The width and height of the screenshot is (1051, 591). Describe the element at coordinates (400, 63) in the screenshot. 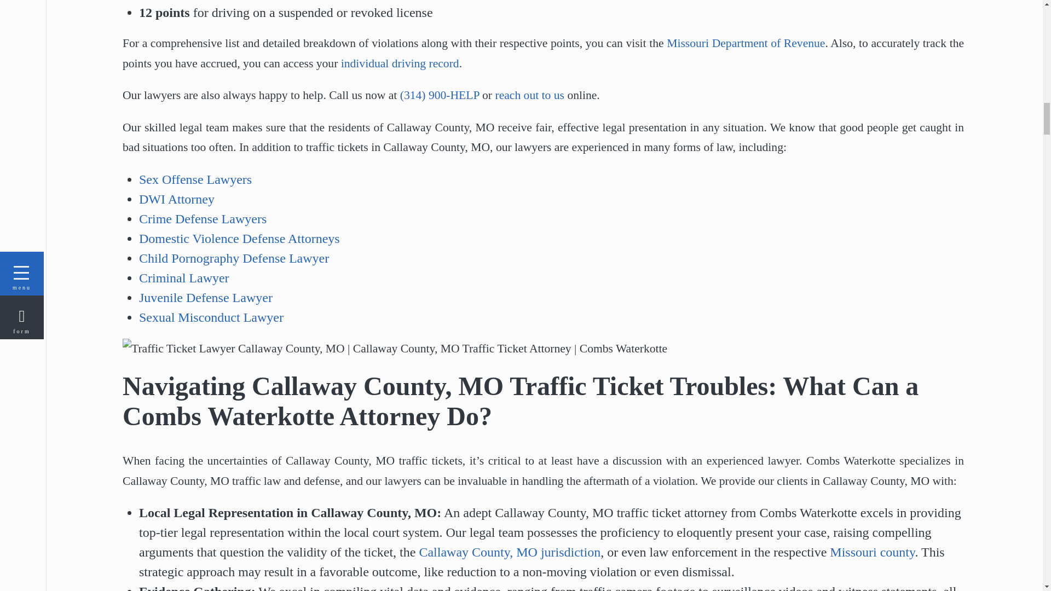

I see `Traffic Ticket Lawyer Callaway County, MO - mo.gov` at that location.